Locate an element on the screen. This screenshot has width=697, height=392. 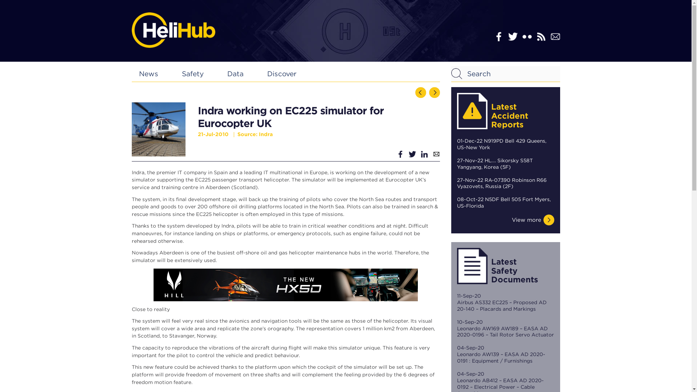
News is located at coordinates (148, 74).